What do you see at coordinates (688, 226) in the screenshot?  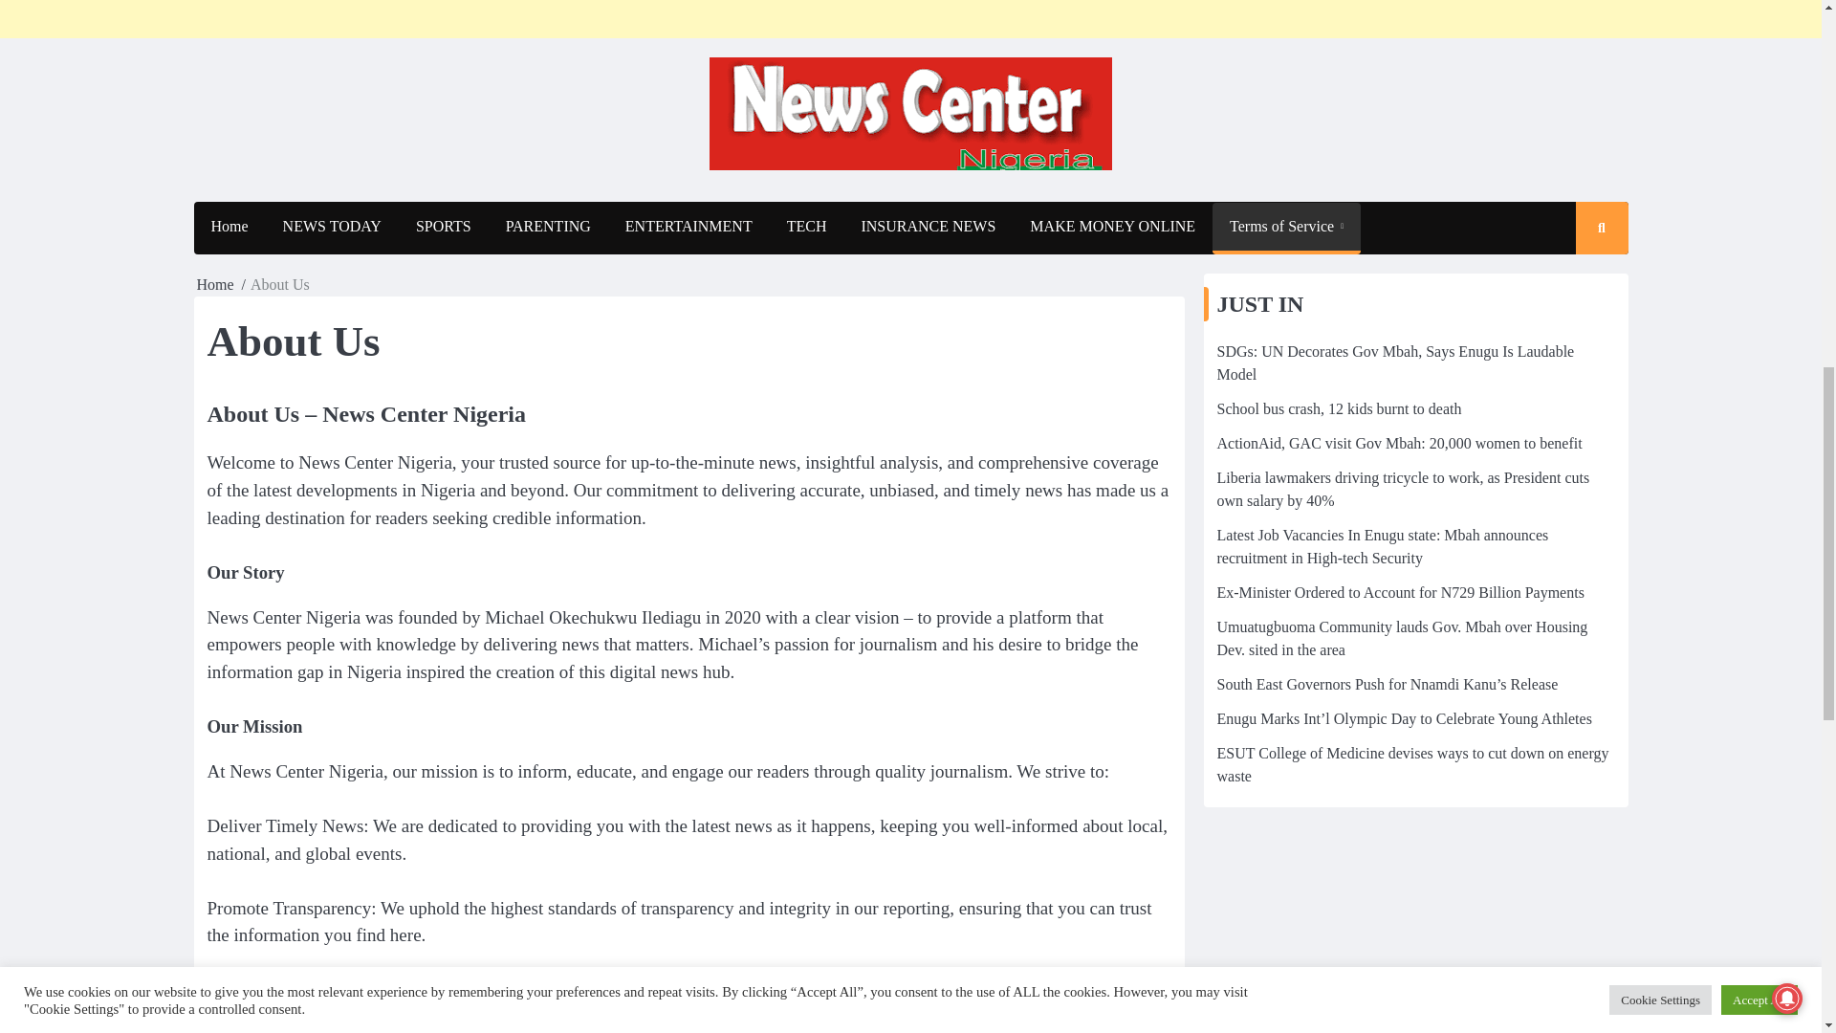 I see `ENTERTAINMENT` at bounding box center [688, 226].